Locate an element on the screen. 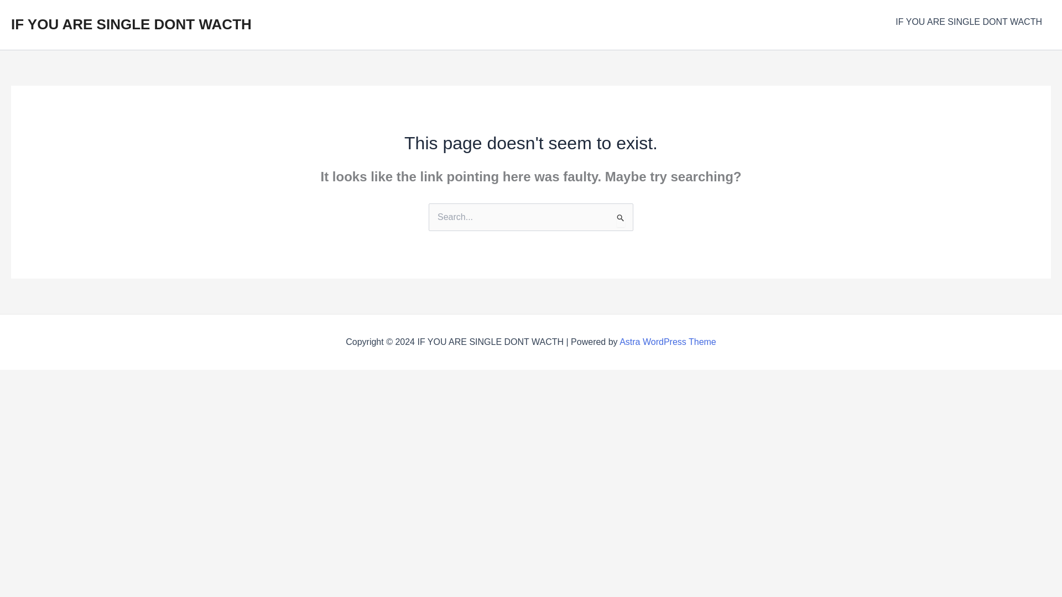 This screenshot has width=1062, height=597. IF YOU ARE SINGLE DONT WACTH is located at coordinates (131, 24).